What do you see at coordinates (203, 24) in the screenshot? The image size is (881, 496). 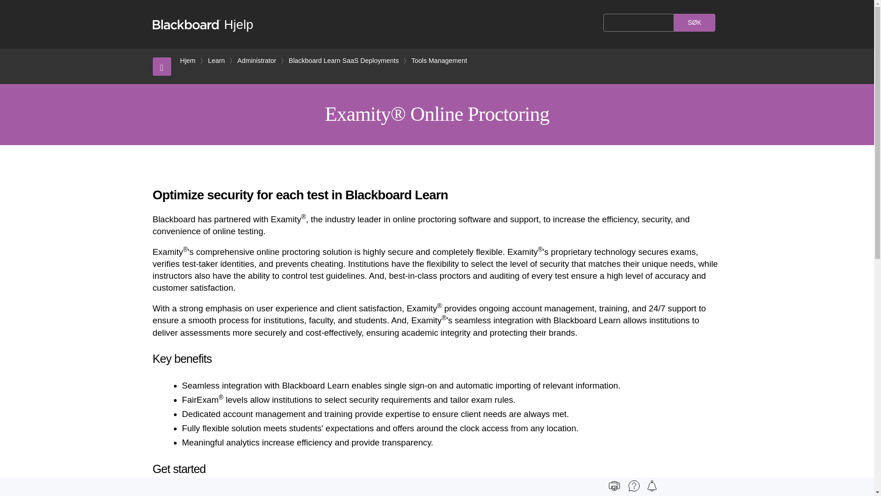 I see `Blackboard Hjelp` at bounding box center [203, 24].